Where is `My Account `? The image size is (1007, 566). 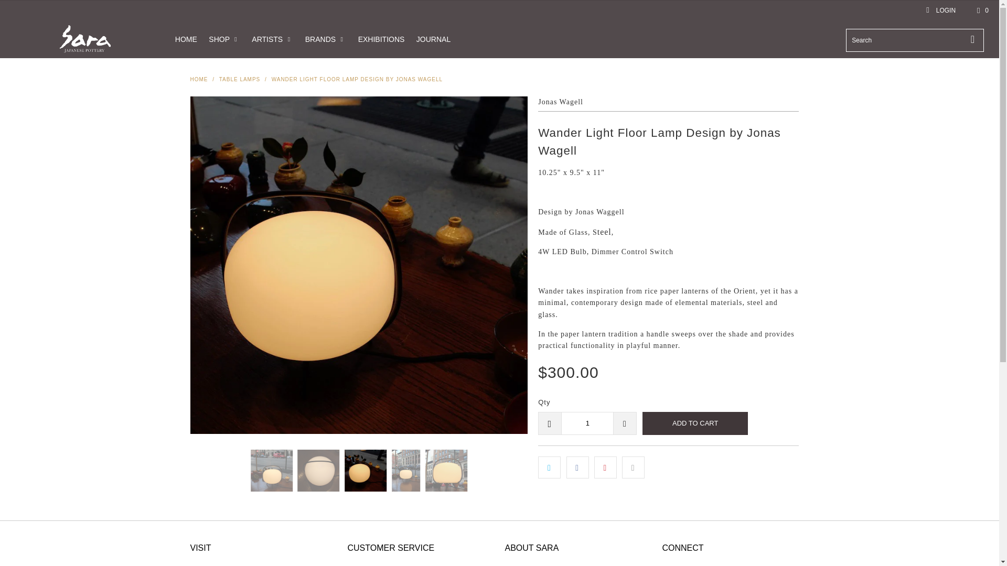 My Account  is located at coordinates (940, 10).